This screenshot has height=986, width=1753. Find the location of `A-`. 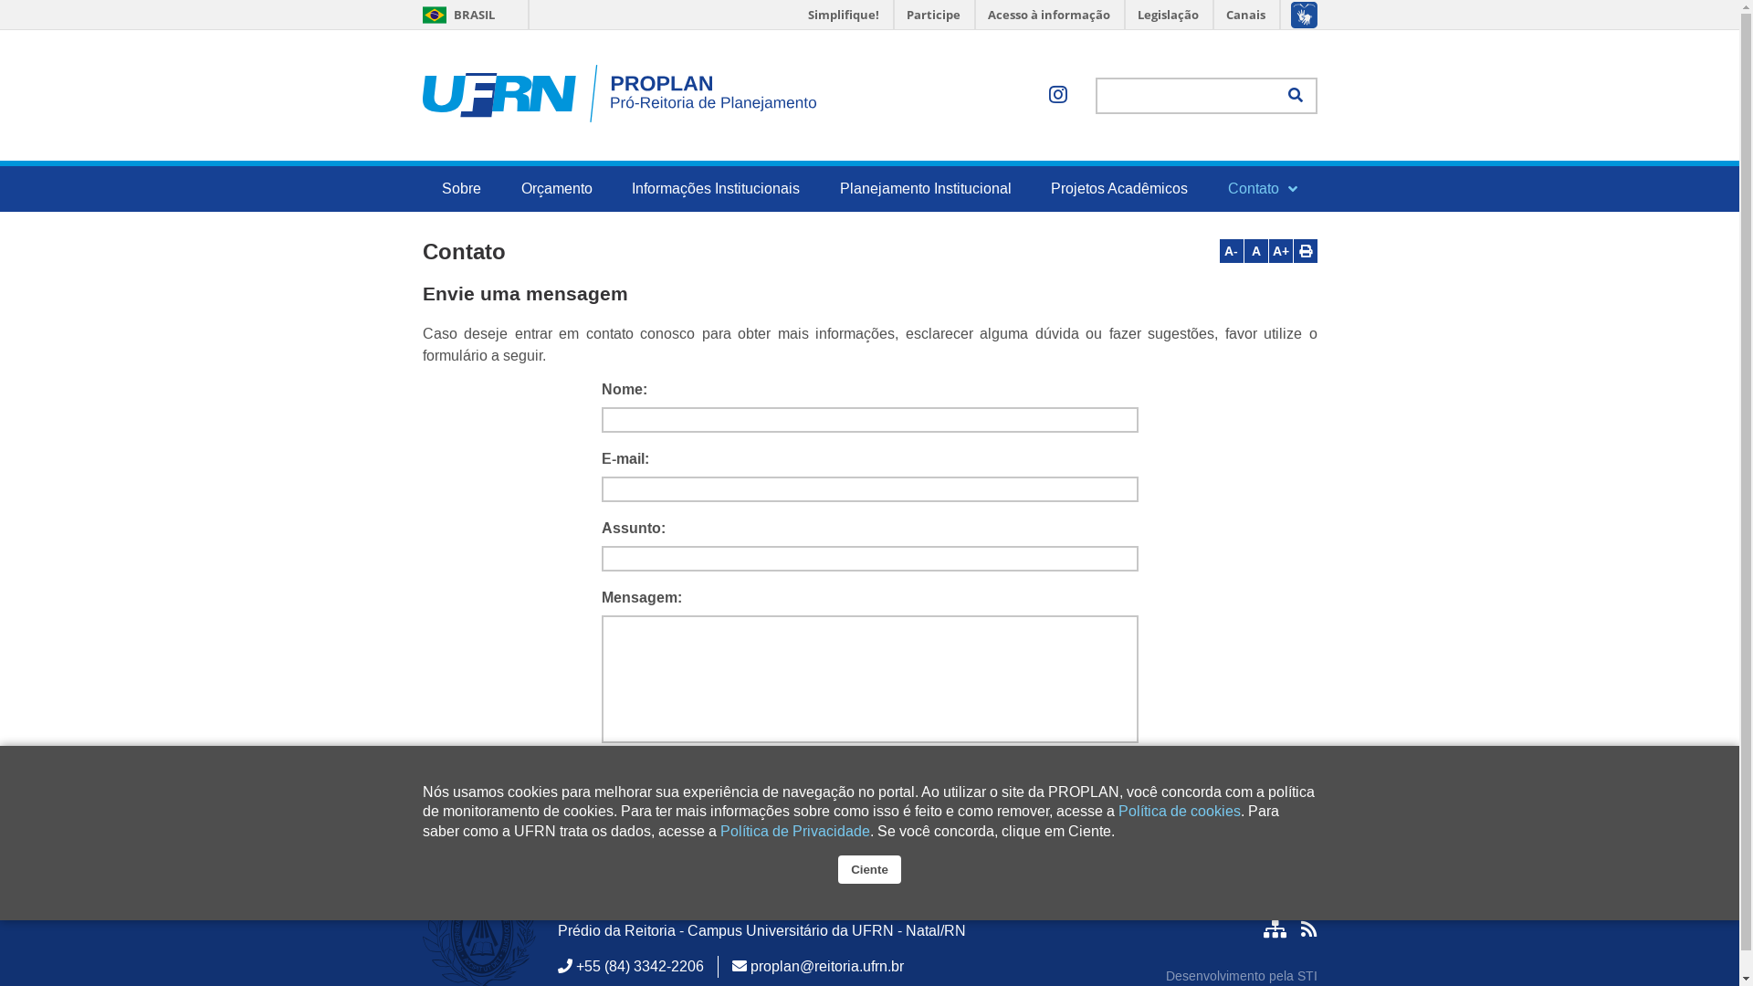

A- is located at coordinates (1232, 251).